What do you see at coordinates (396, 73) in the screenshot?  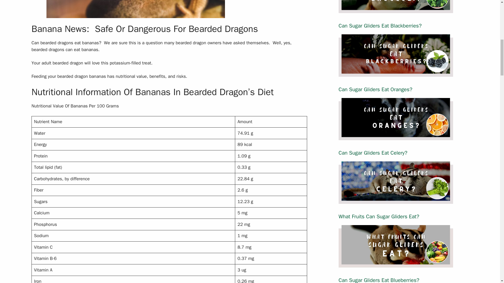 I see `Can Sugar Gliders Eat Blackberries?` at bounding box center [396, 73].